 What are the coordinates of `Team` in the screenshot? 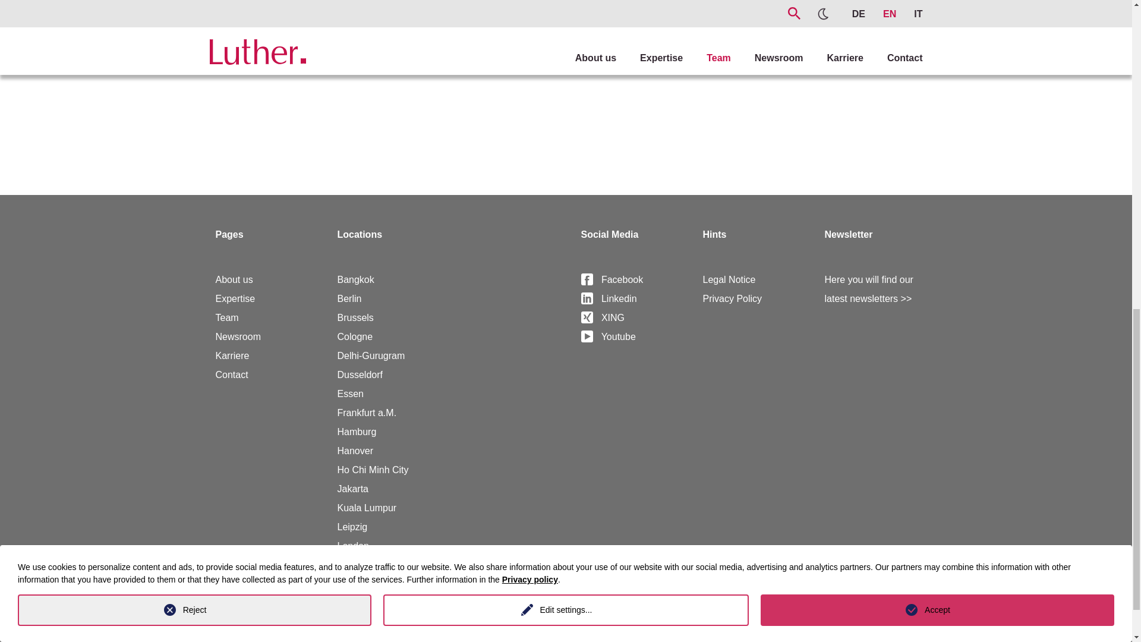 It's located at (227, 317).